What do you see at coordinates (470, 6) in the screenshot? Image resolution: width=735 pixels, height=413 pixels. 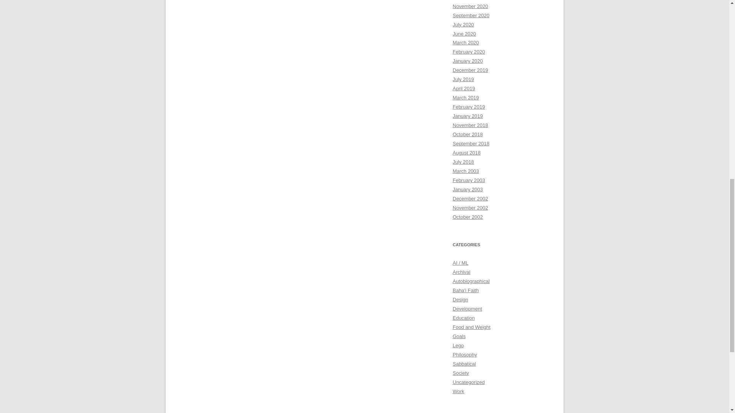 I see `November 2020` at bounding box center [470, 6].